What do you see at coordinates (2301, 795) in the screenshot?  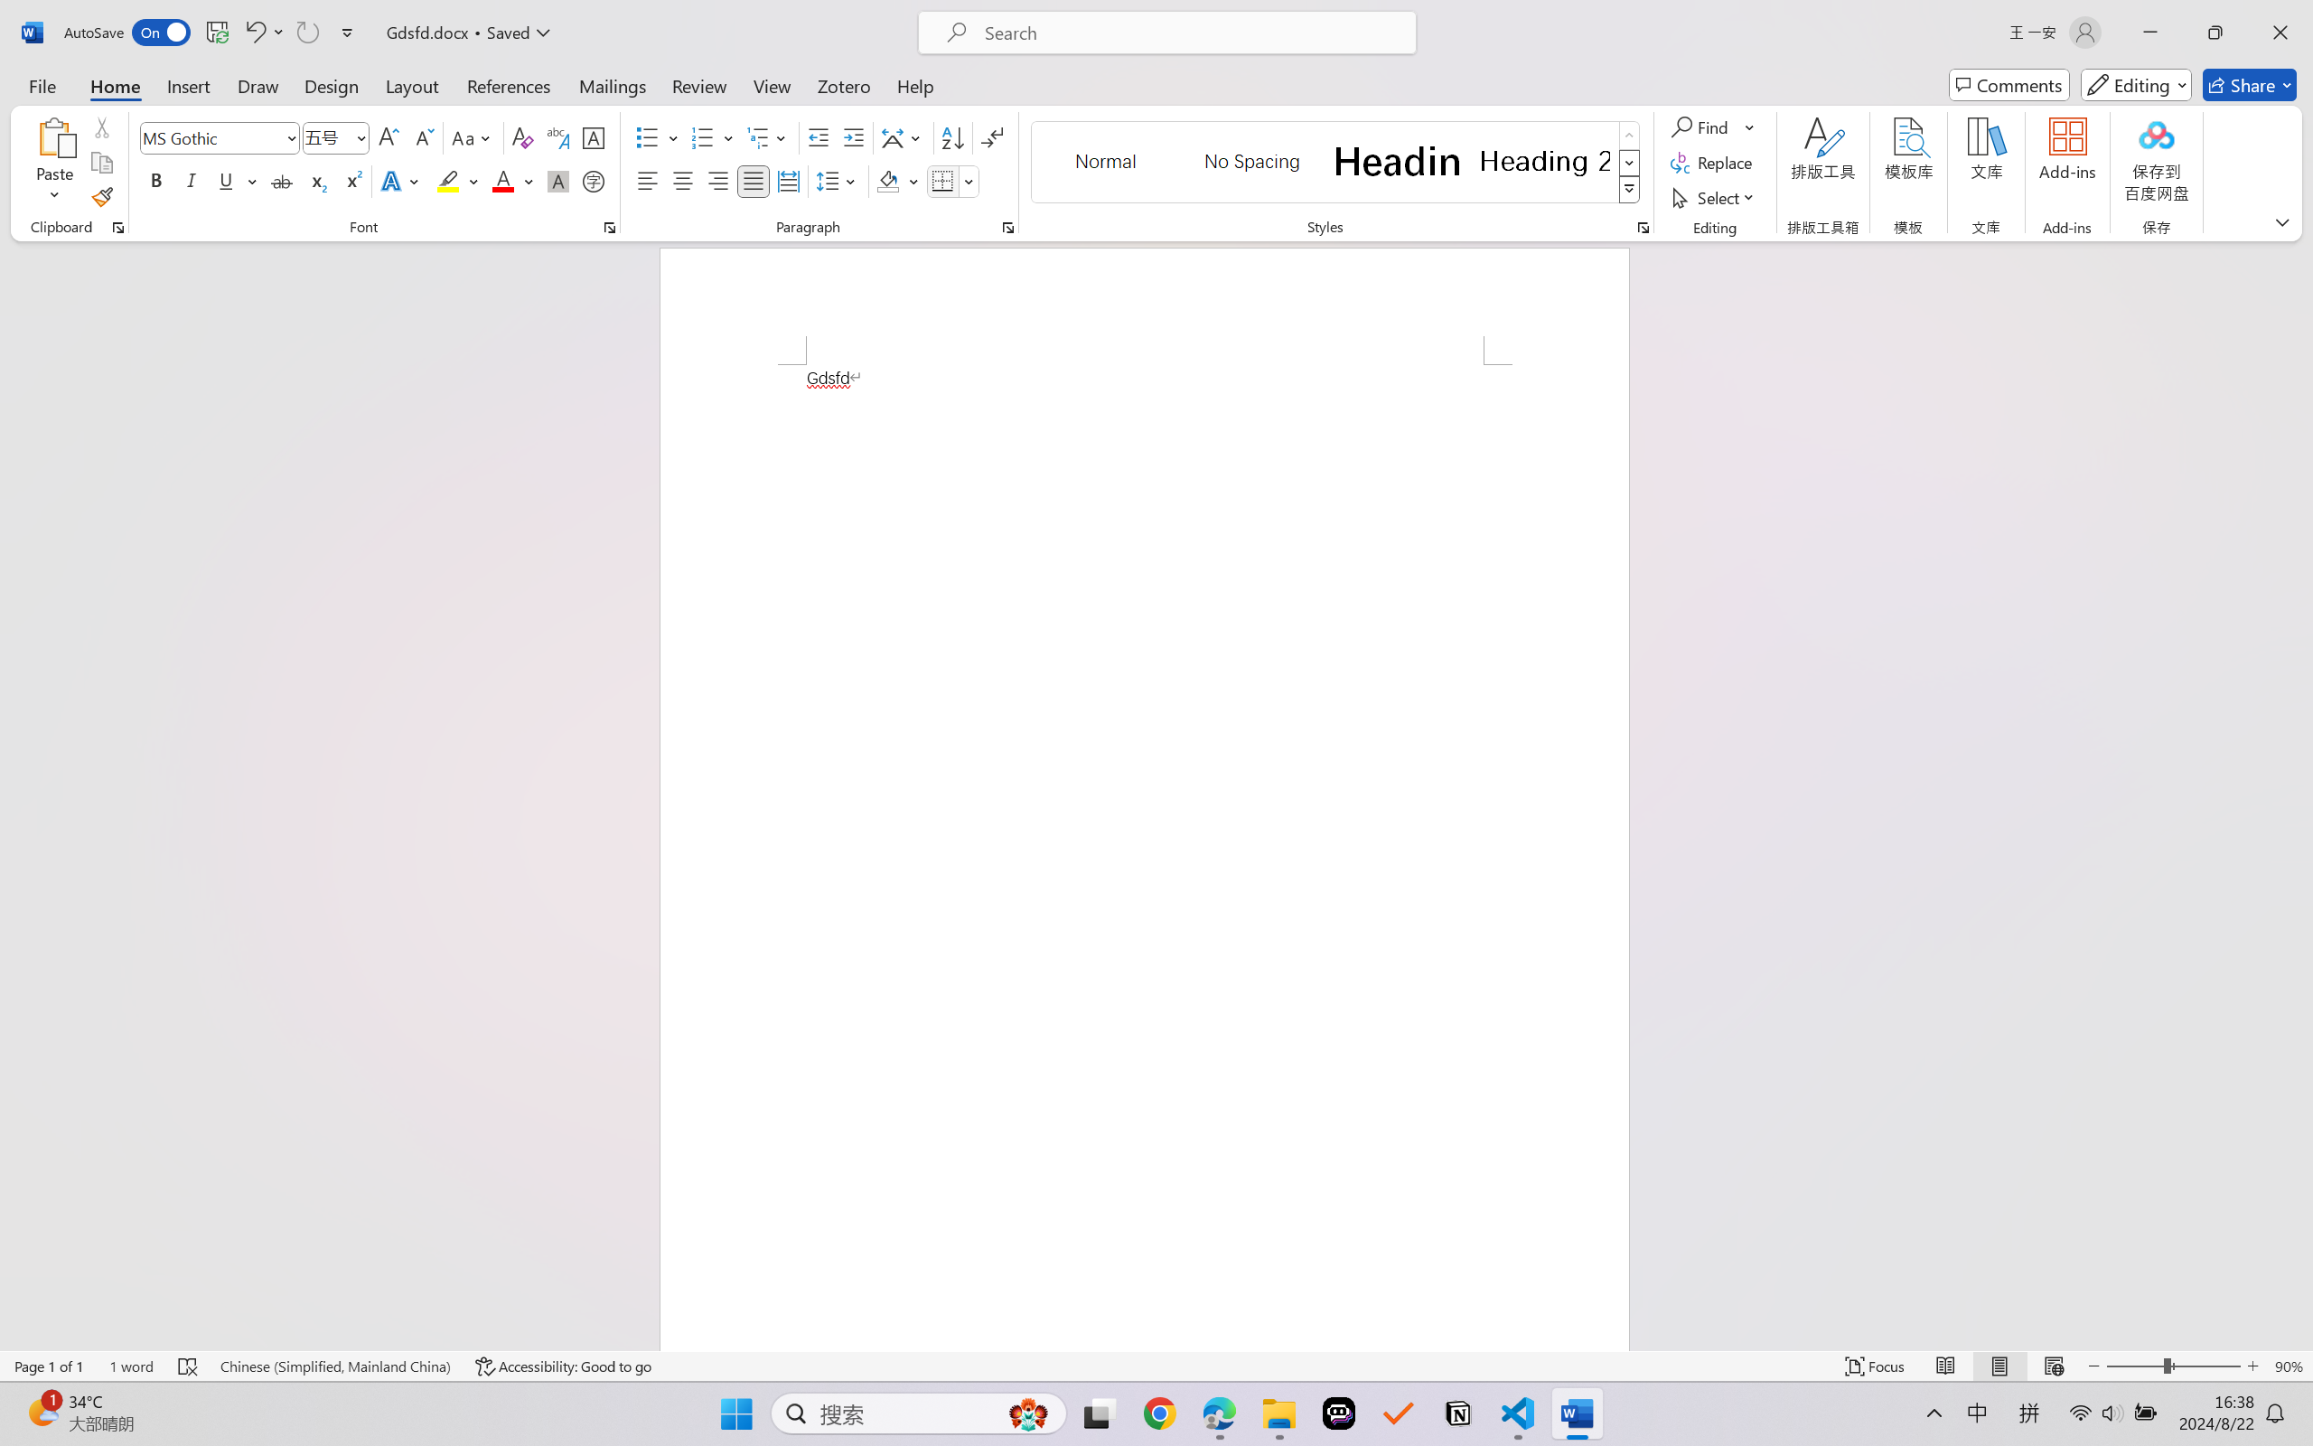 I see `Class: NetUIScrollBar` at bounding box center [2301, 795].